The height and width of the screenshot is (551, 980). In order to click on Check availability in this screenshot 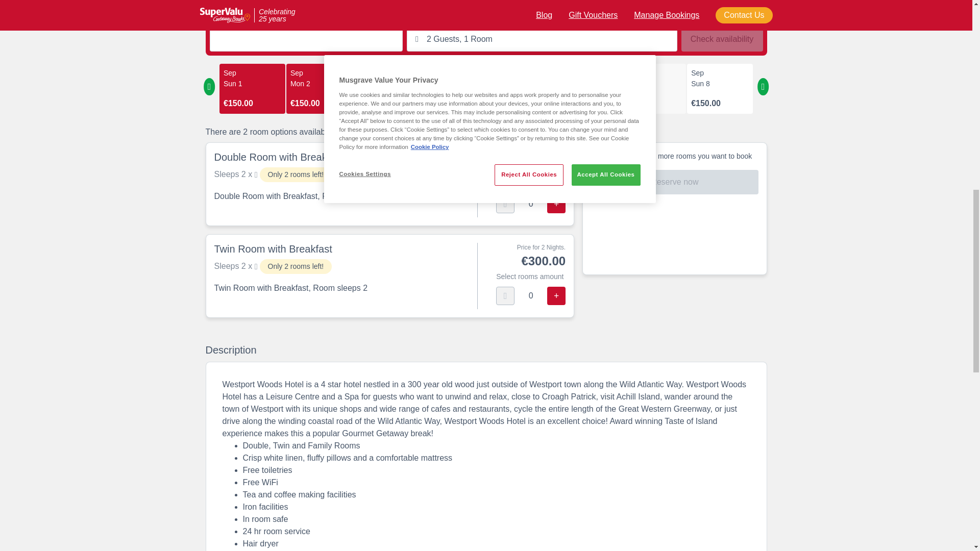, I will do `click(722, 39)`.